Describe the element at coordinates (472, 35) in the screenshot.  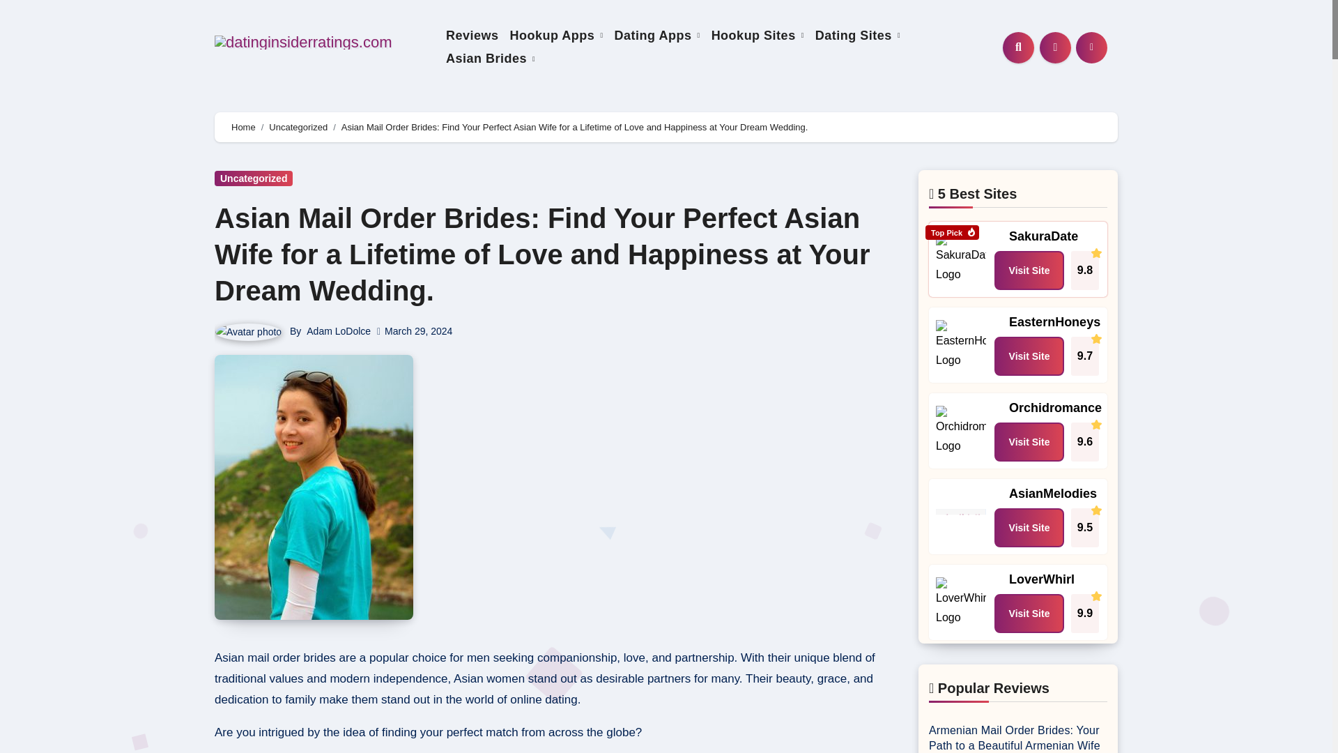
I see `Reviews` at that location.